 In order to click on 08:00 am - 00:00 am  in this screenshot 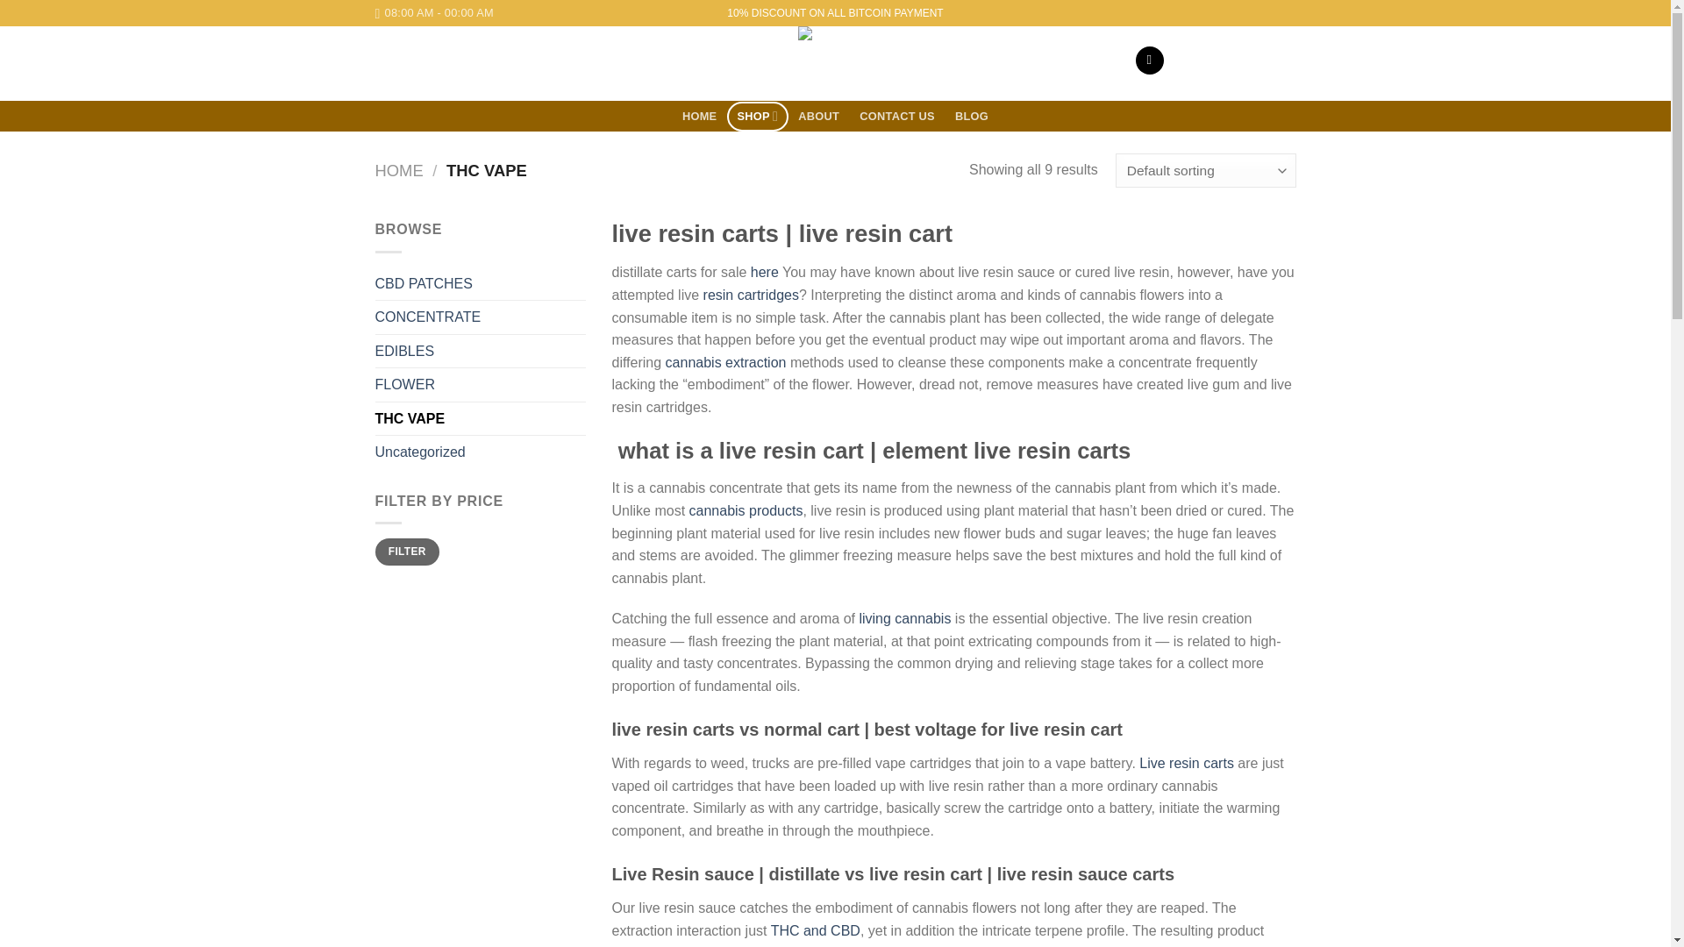, I will do `click(434, 13)`.